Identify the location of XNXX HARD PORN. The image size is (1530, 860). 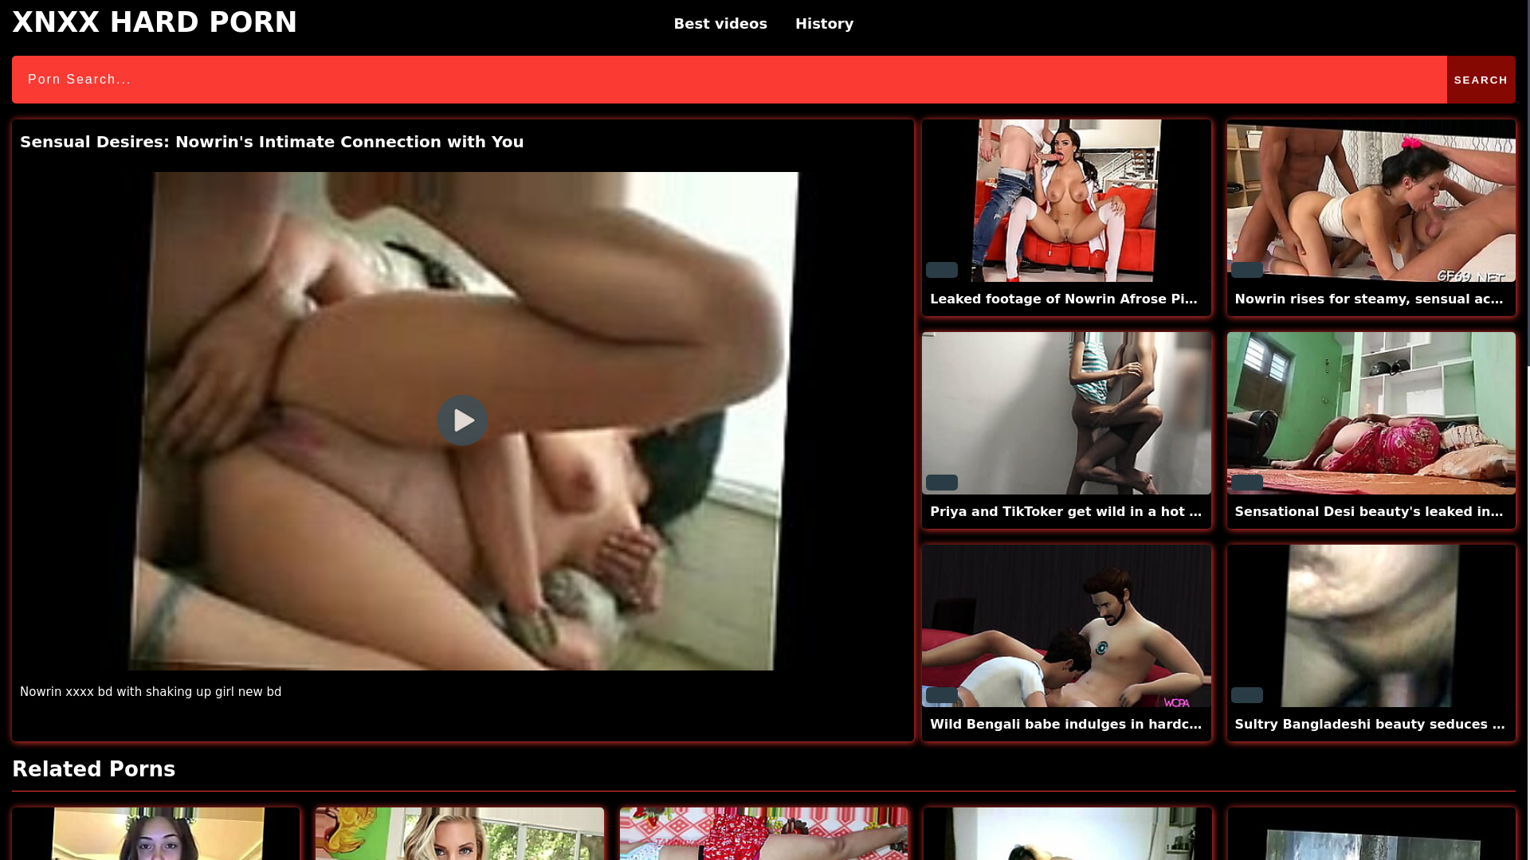
(155, 22).